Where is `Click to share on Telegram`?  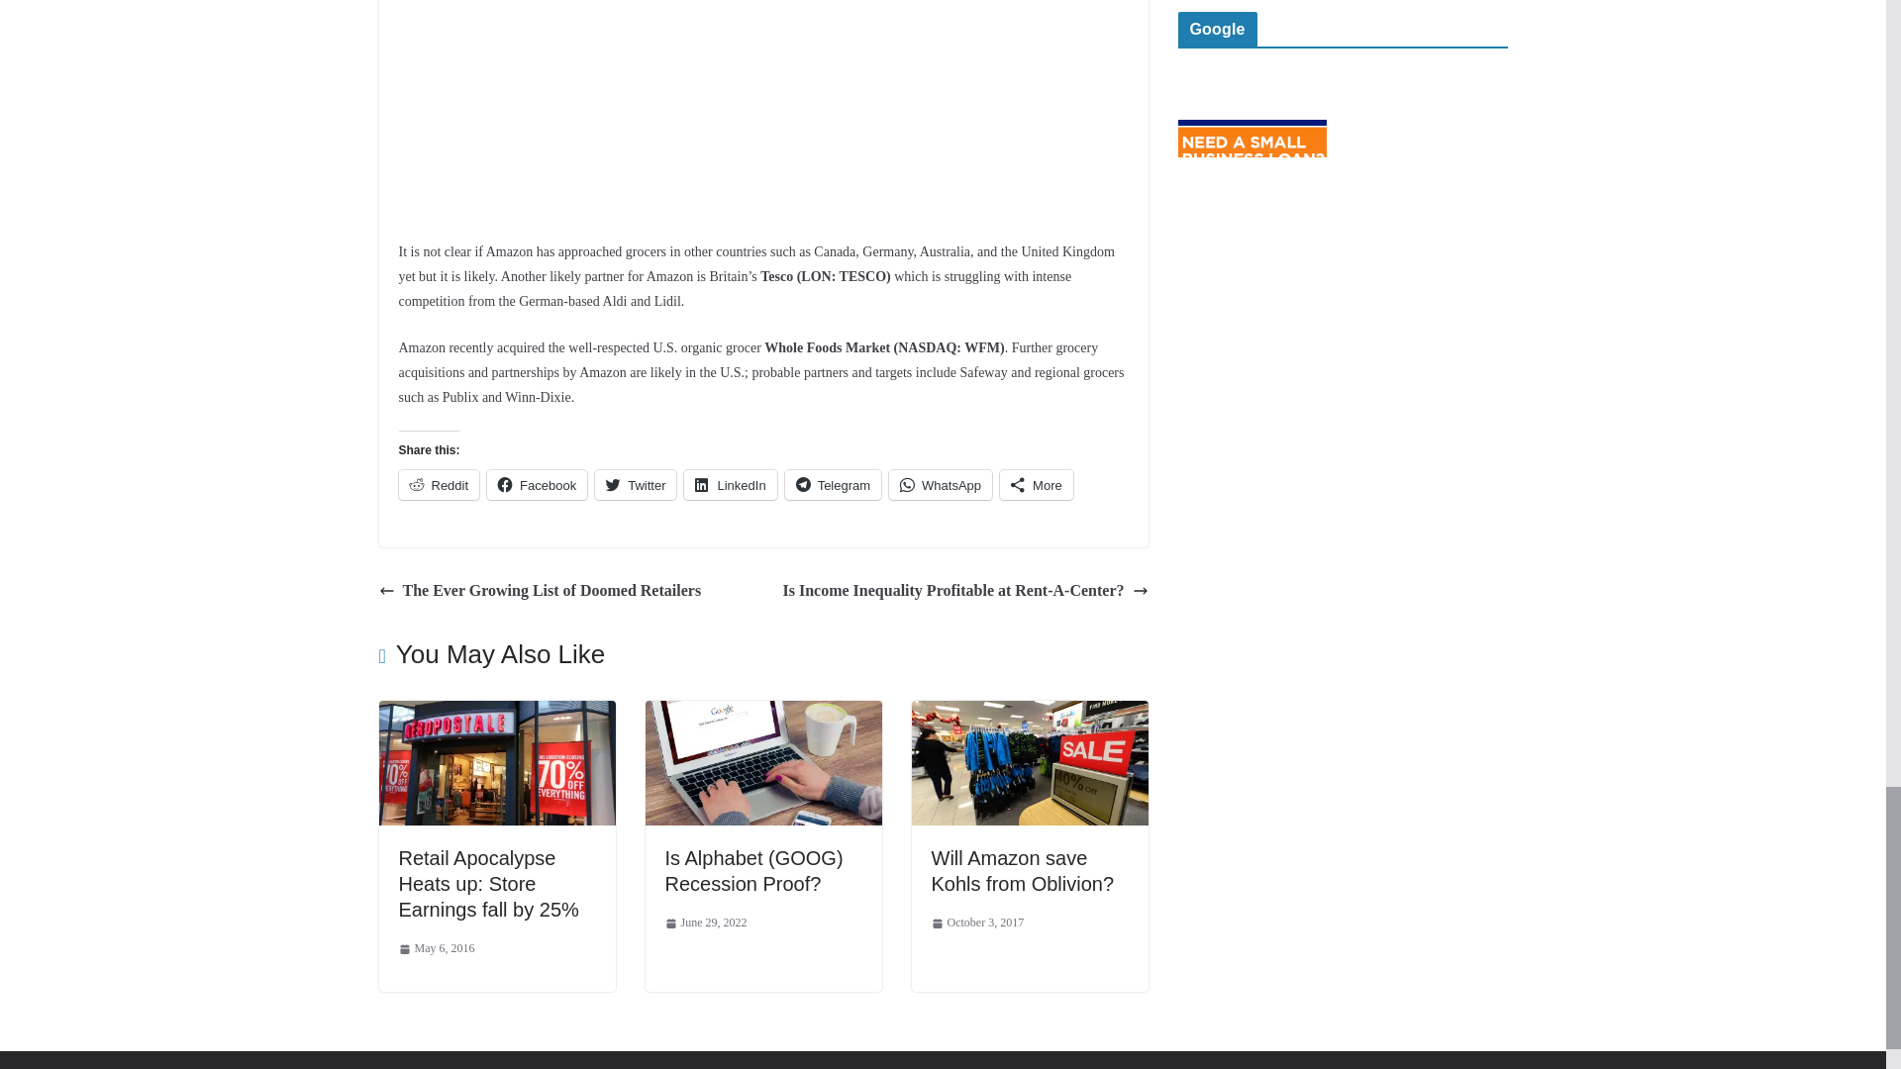 Click to share on Telegram is located at coordinates (833, 484).